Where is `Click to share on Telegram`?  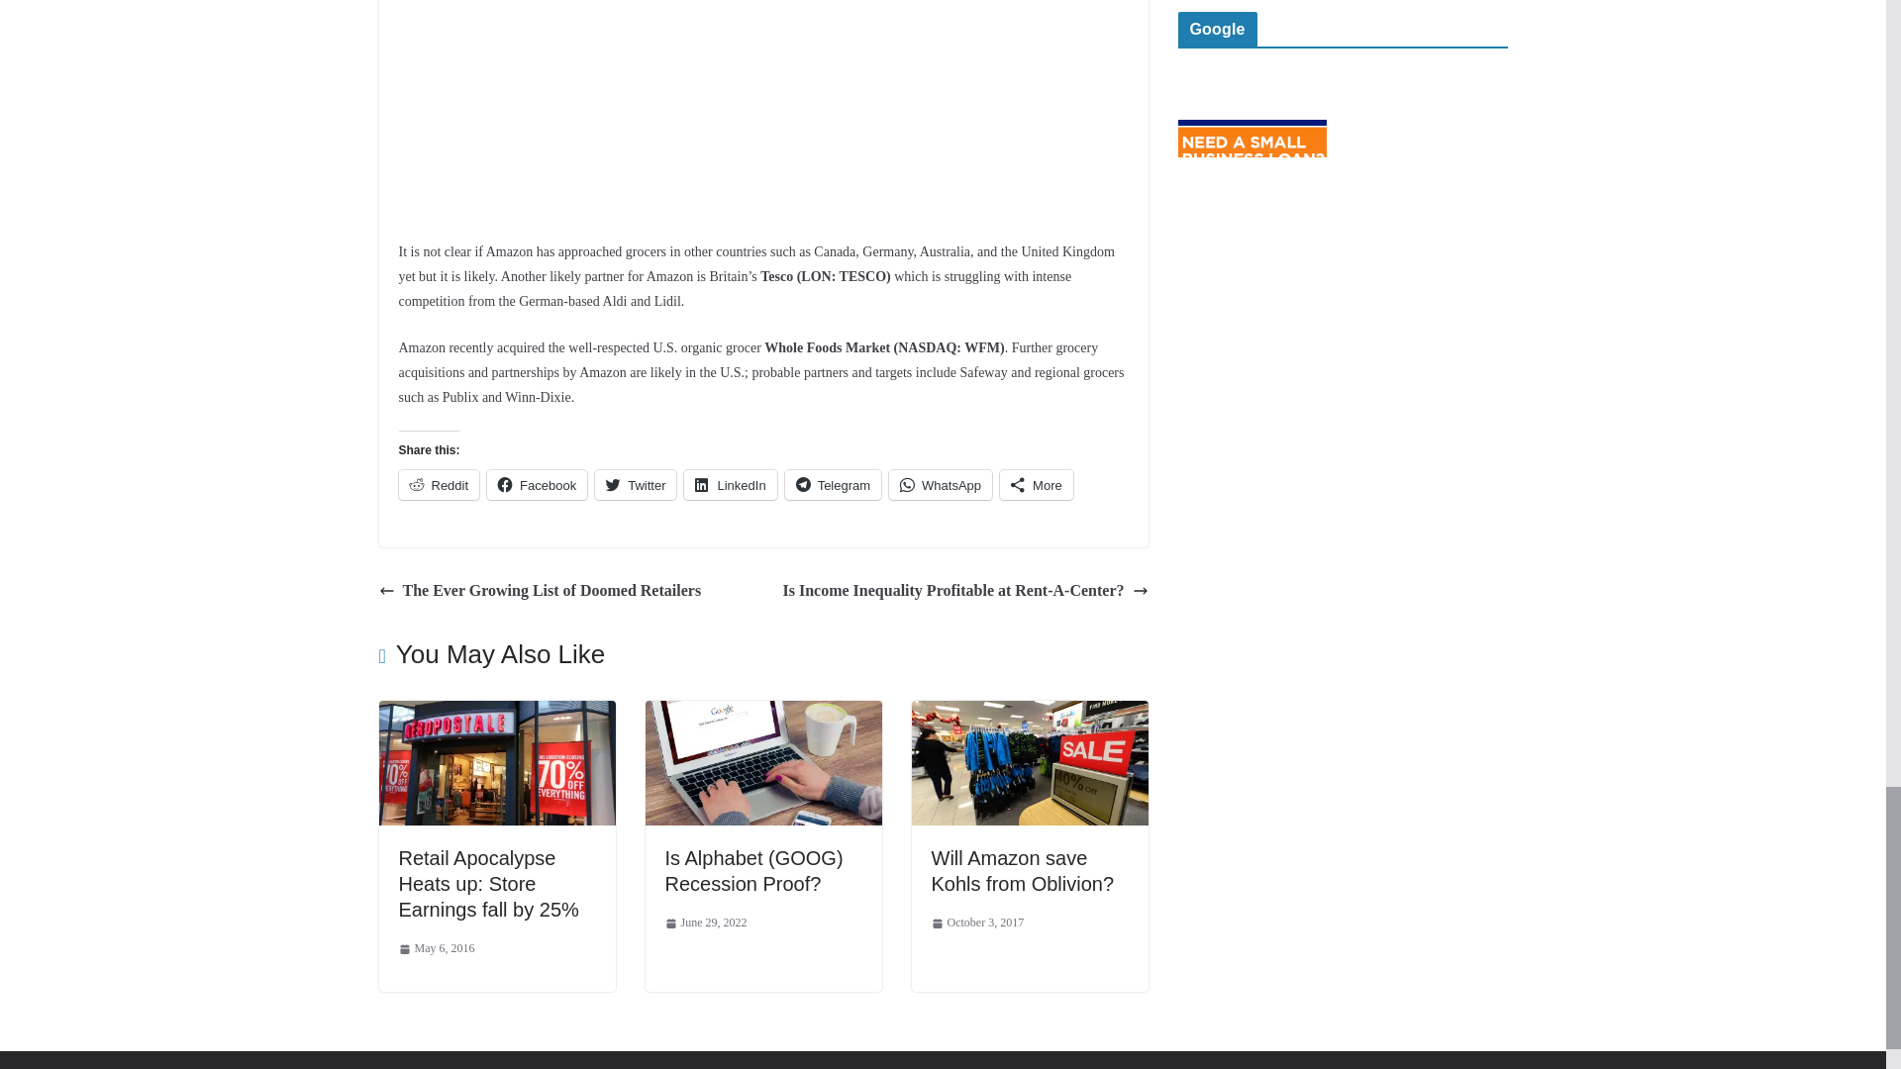 Click to share on Telegram is located at coordinates (833, 484).